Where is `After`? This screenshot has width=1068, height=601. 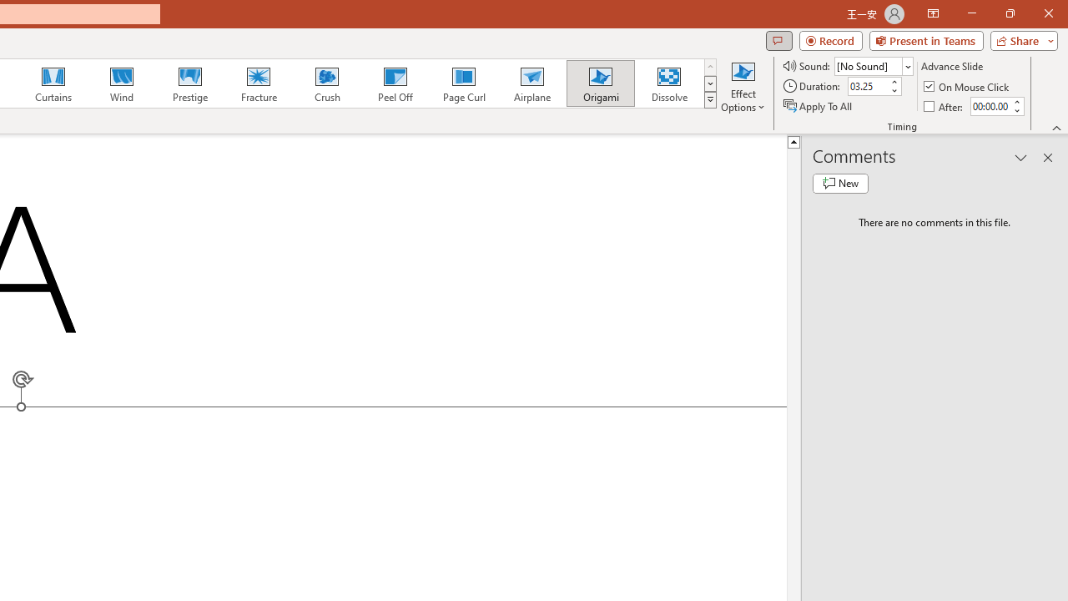 After is located at coordinates (945, 105).